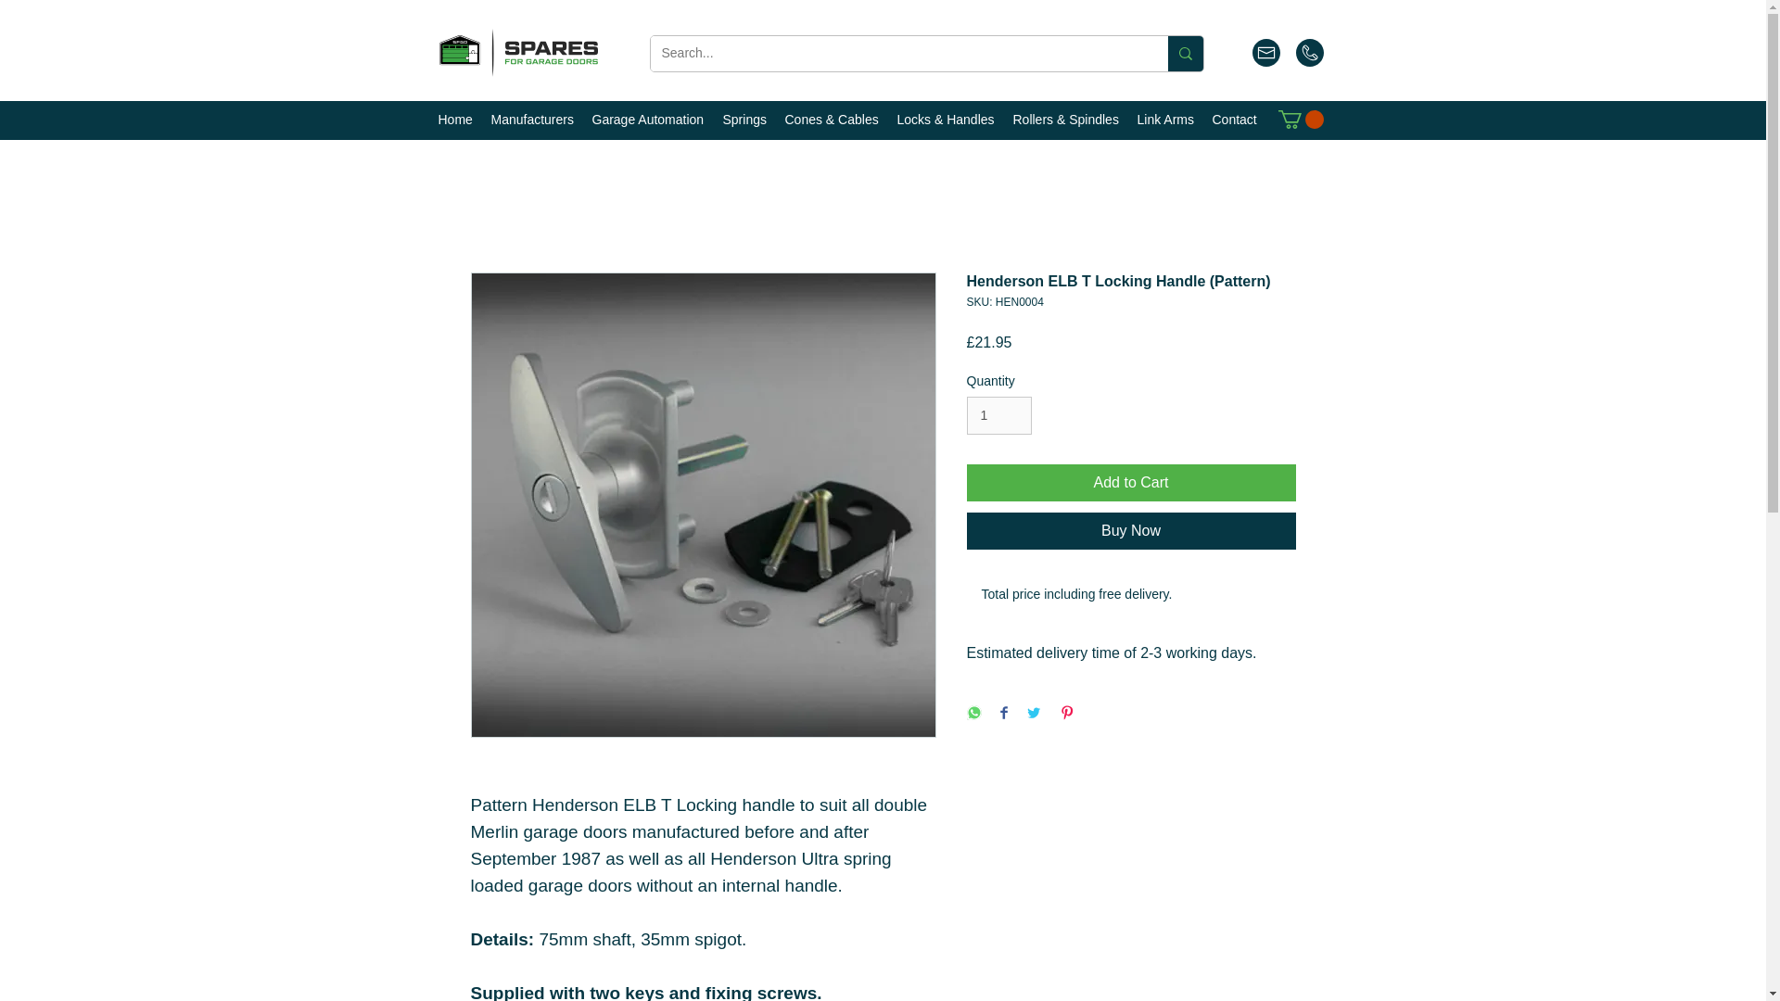 This screenshot has height=1001, width=1780. Describe the element at coordinates (744, 119) in the screenshot. I see `Springs` at that location.